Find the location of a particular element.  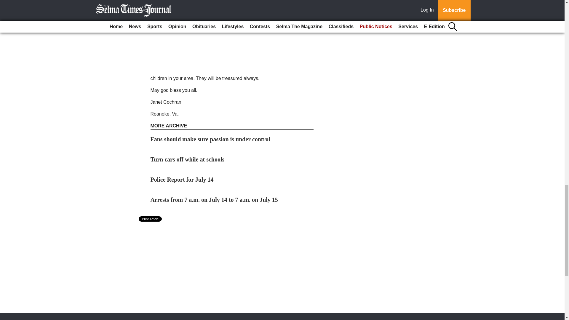

Print Article is located at coordinates (151, 219).